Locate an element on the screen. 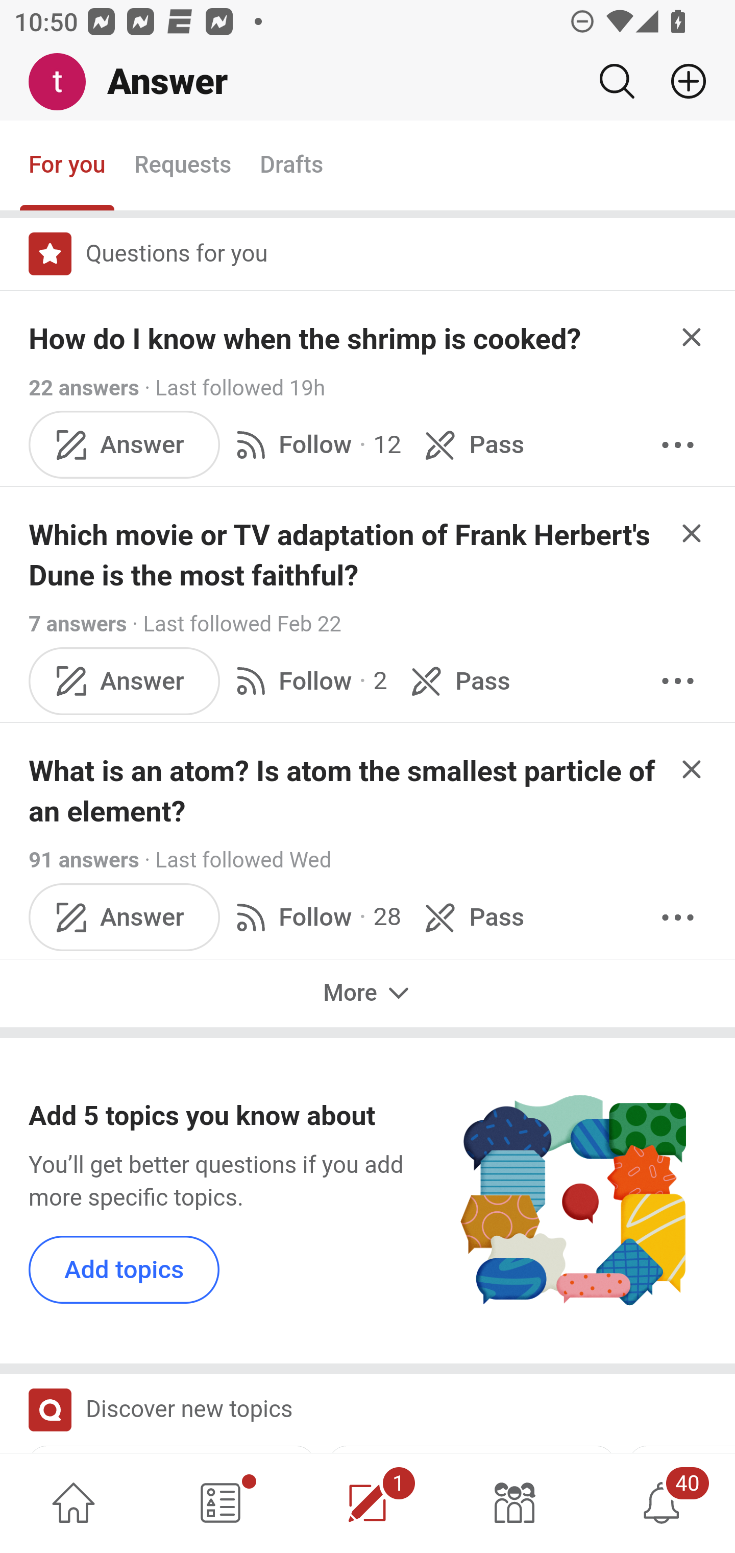 The height and width of the screenshot is (1553, 735). Pass is located at coordinates (471, 916).